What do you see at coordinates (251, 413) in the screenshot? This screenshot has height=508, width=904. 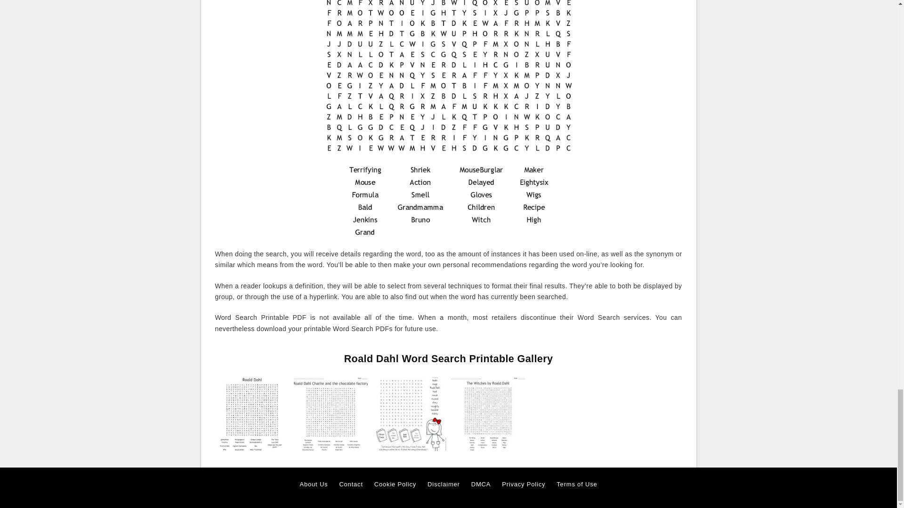 I see `Roald Dahl Word Search   Wordmint` at bounding box center [251, 413].